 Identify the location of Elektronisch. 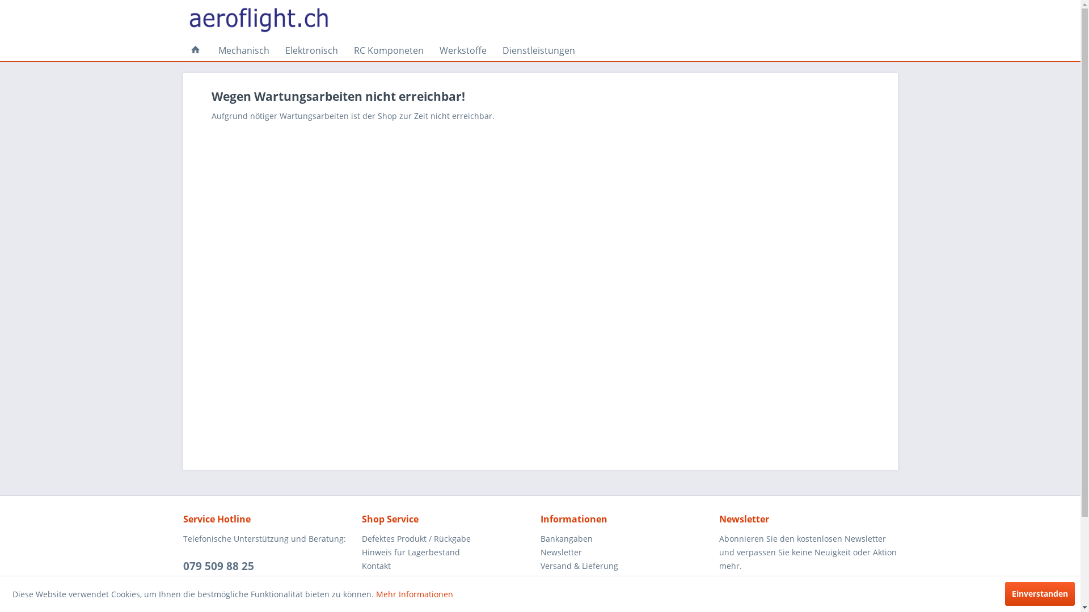
(311, 50).